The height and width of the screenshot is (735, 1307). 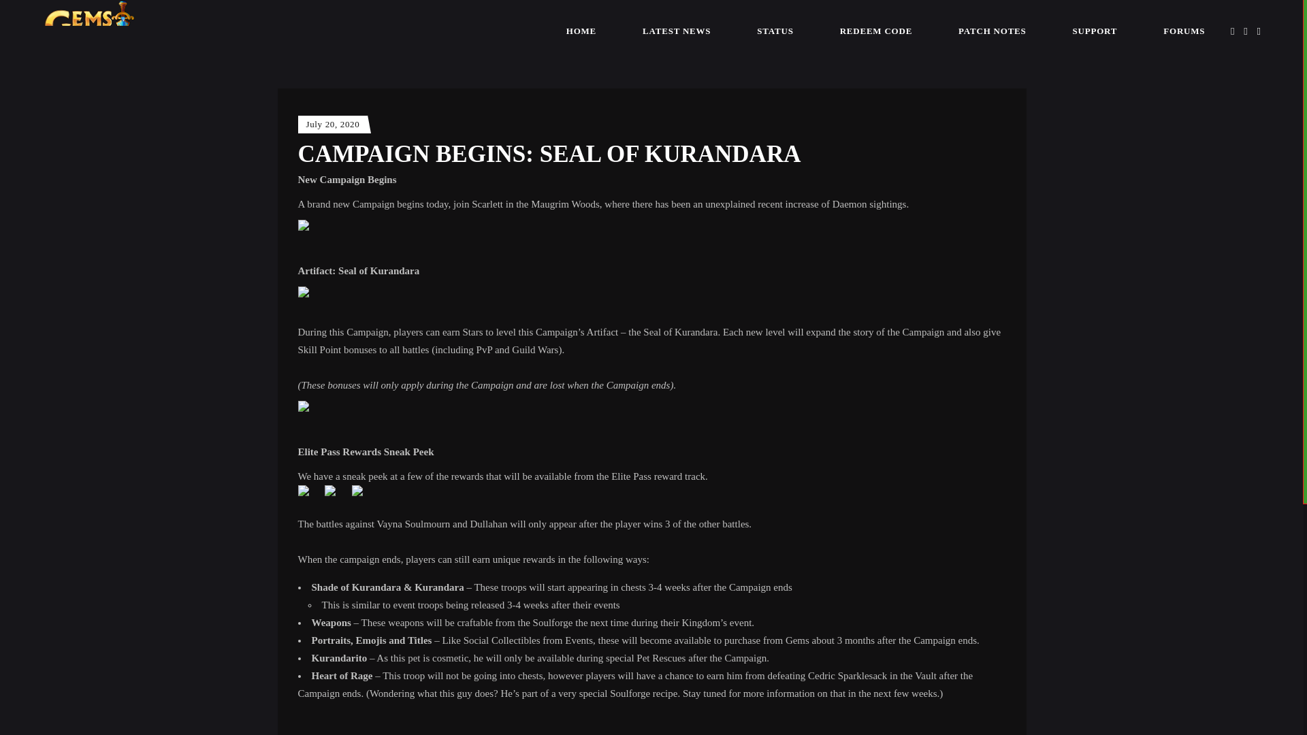 I want to click on STATUS, so click(x=775, y=30).